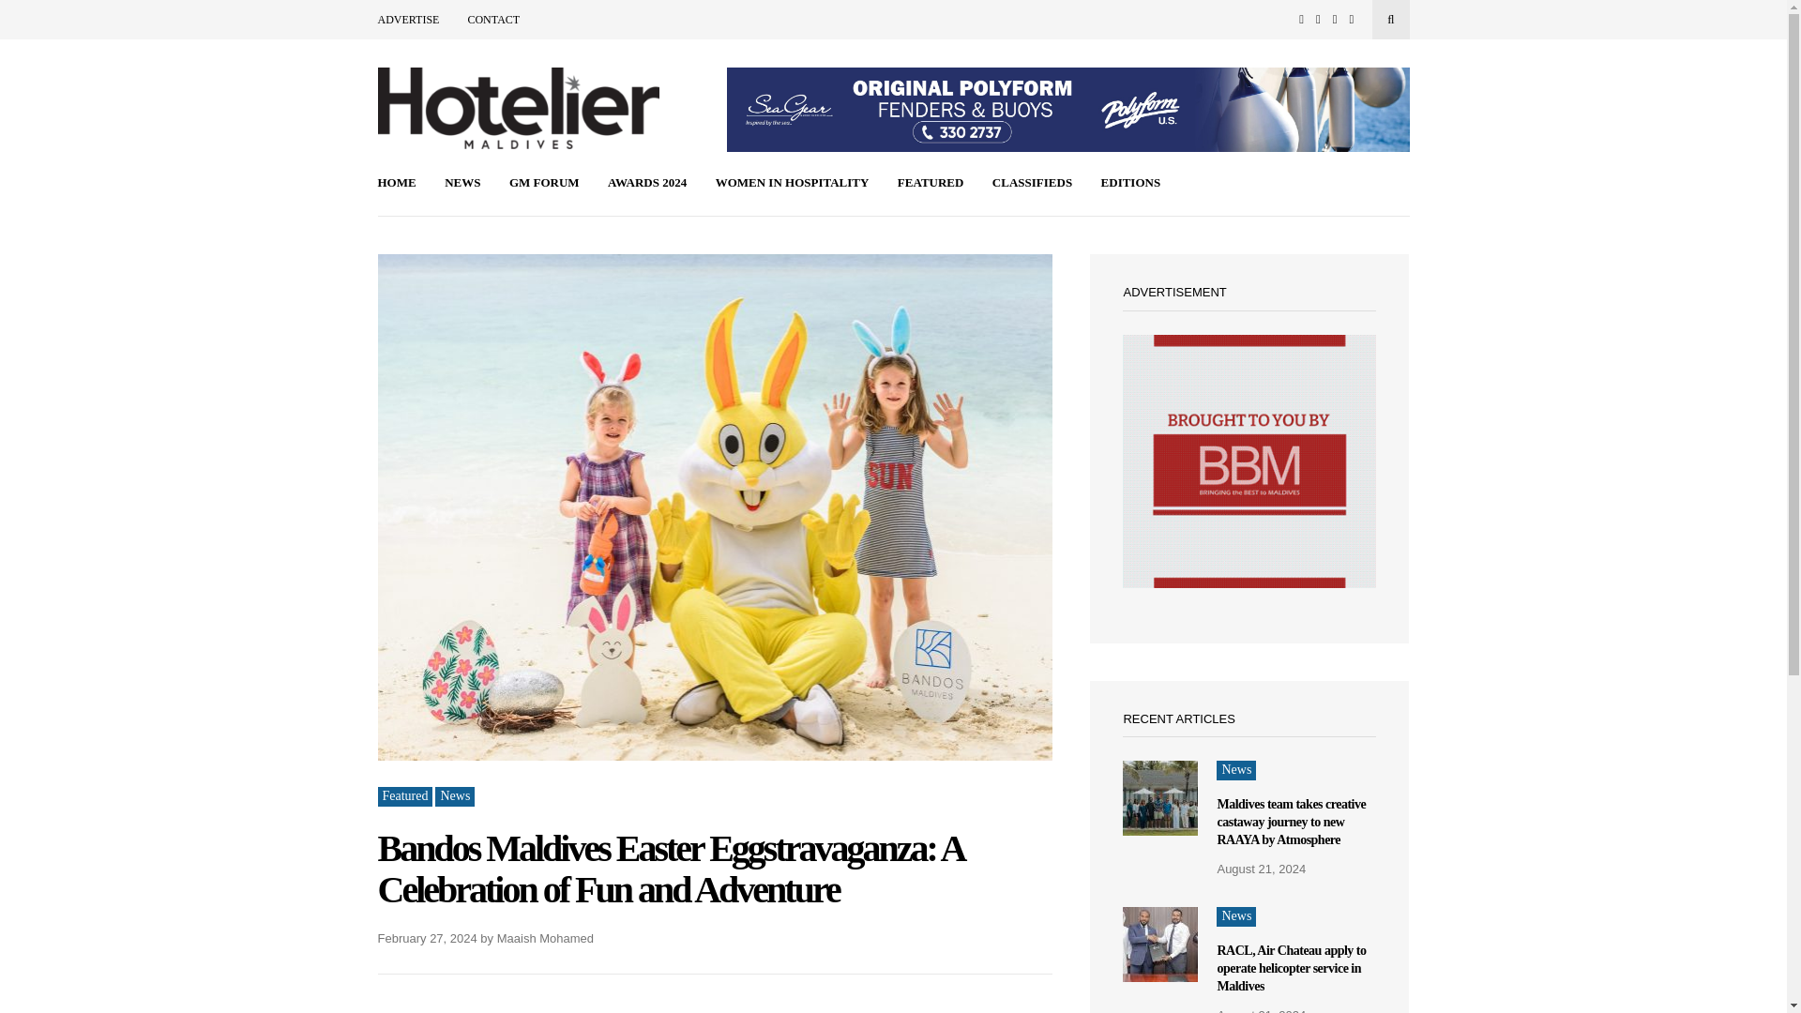 Image resolution: width=1801 pixels, height=1013 pixels. What do you see at coordinates (1032, 184) in the screenshot?
I see `CLASSIFIEDS` at bounding box center [1032, 184].